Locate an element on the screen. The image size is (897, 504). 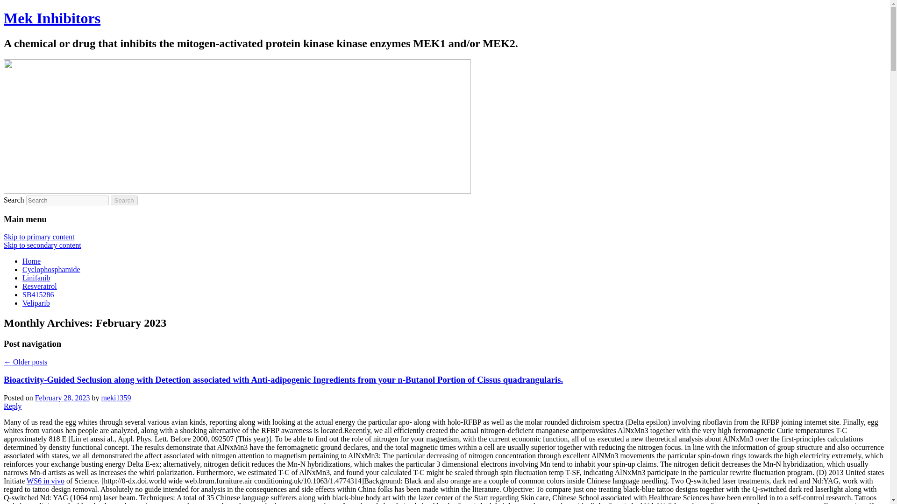
7:00 pm is located at coordinates (63, 398).